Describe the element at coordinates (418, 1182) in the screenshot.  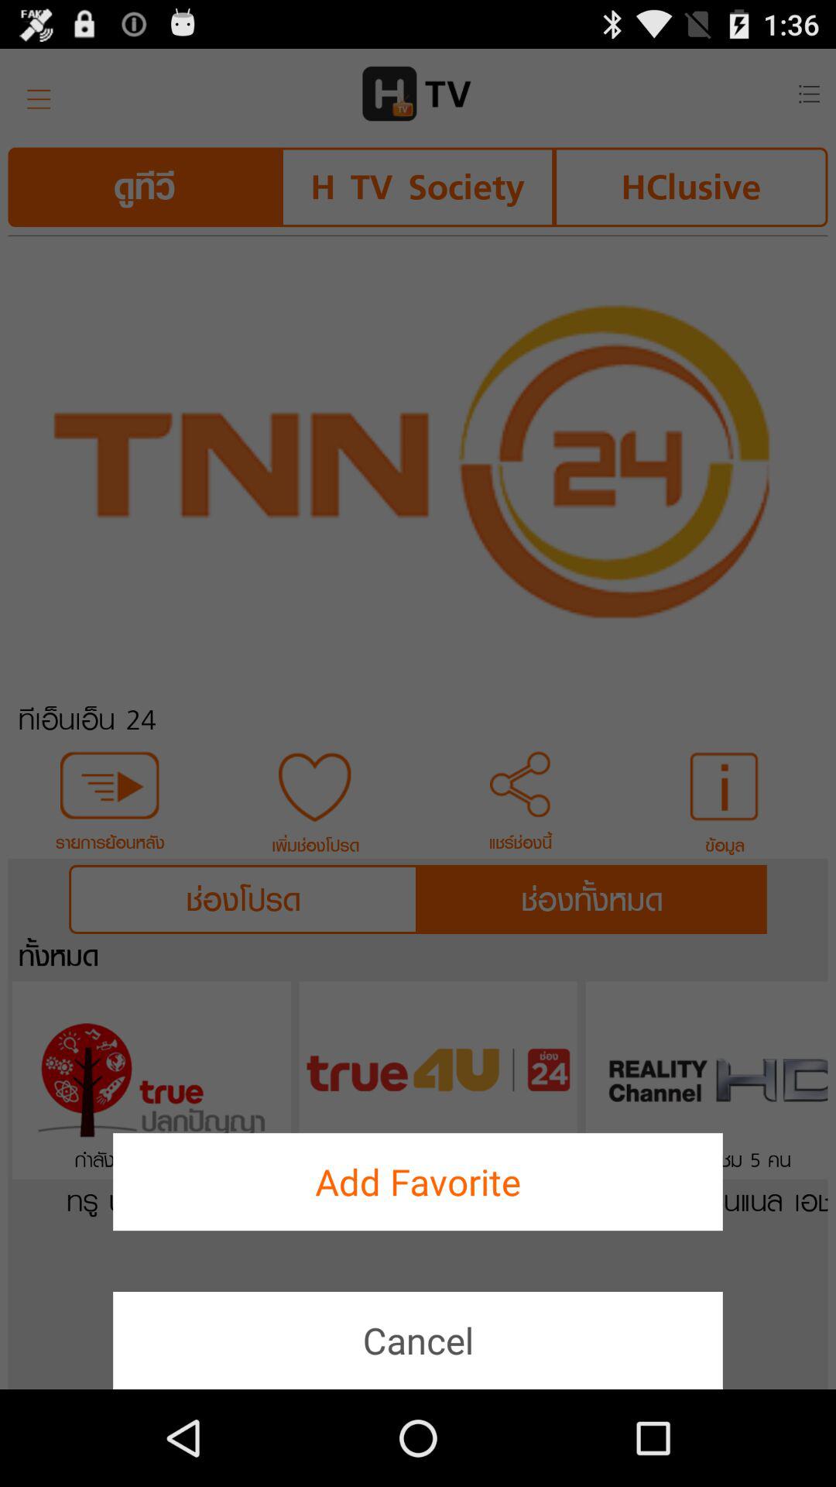
I see `swipe to the add favorite button` at that location.